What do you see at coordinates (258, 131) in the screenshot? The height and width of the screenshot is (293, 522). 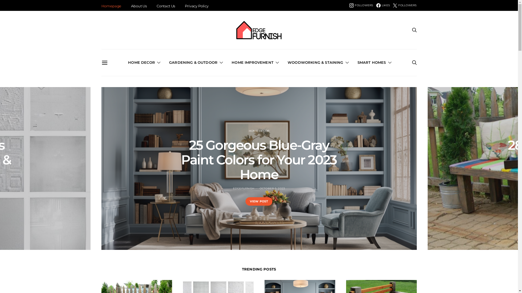 I see `INTERIOR DESIGN` at bounding box center [258, 131].